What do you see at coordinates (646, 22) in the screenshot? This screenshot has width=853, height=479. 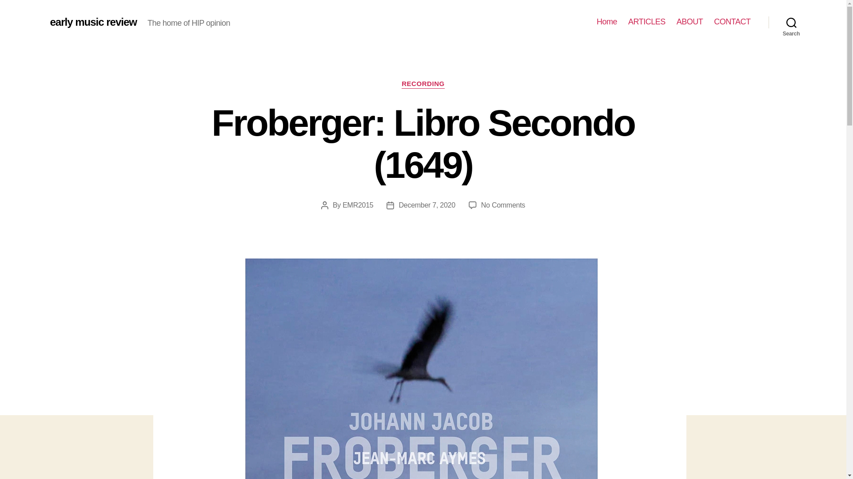 I see `ARTICLES` at bounding box center [646, 22].